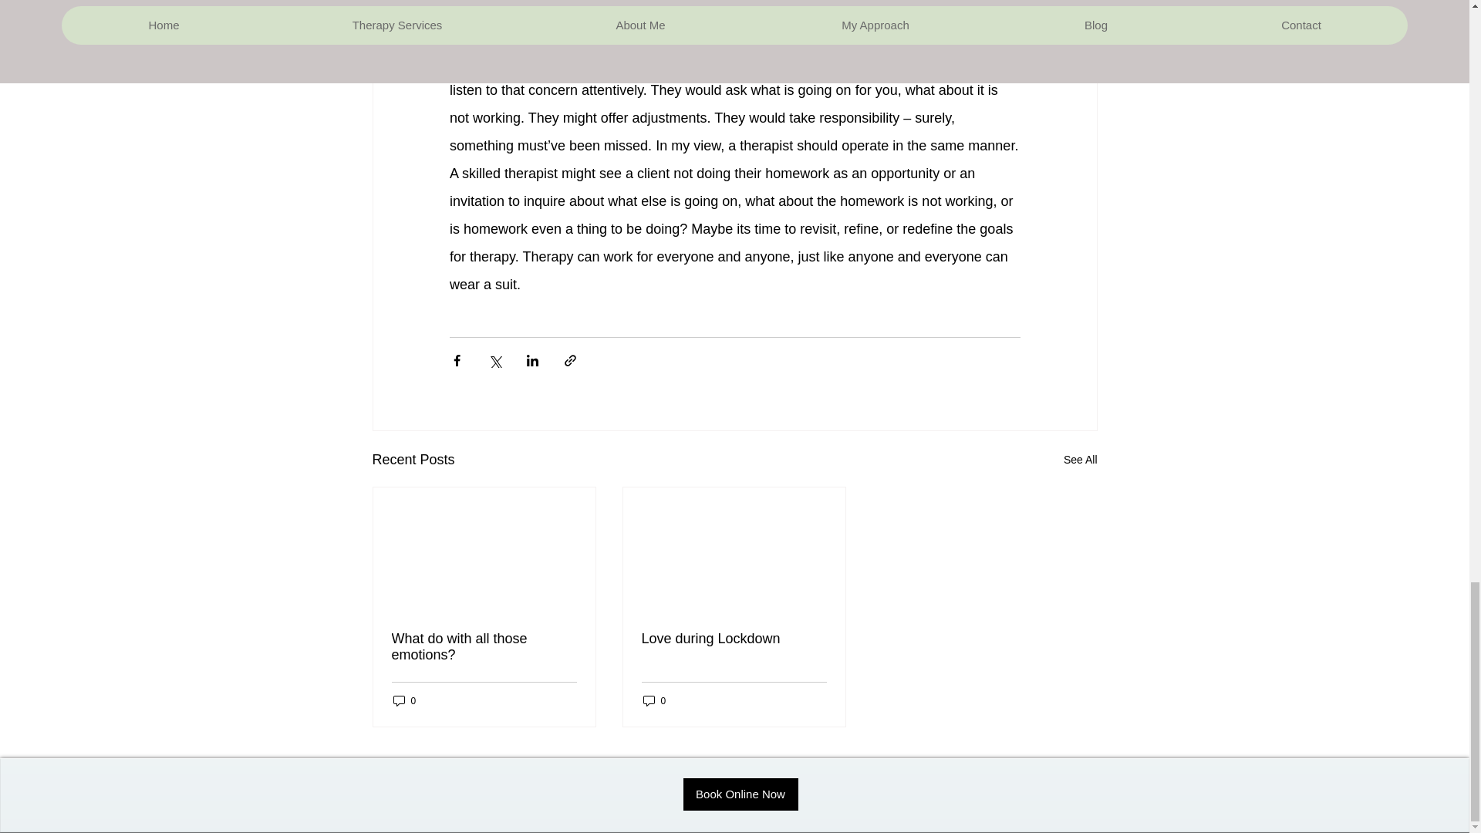 This screenshot has width=1481, height=833. What do you see at coordinates (1080, 460) in the screenshot?
I see `See All` at bounding box center [1080, 460].